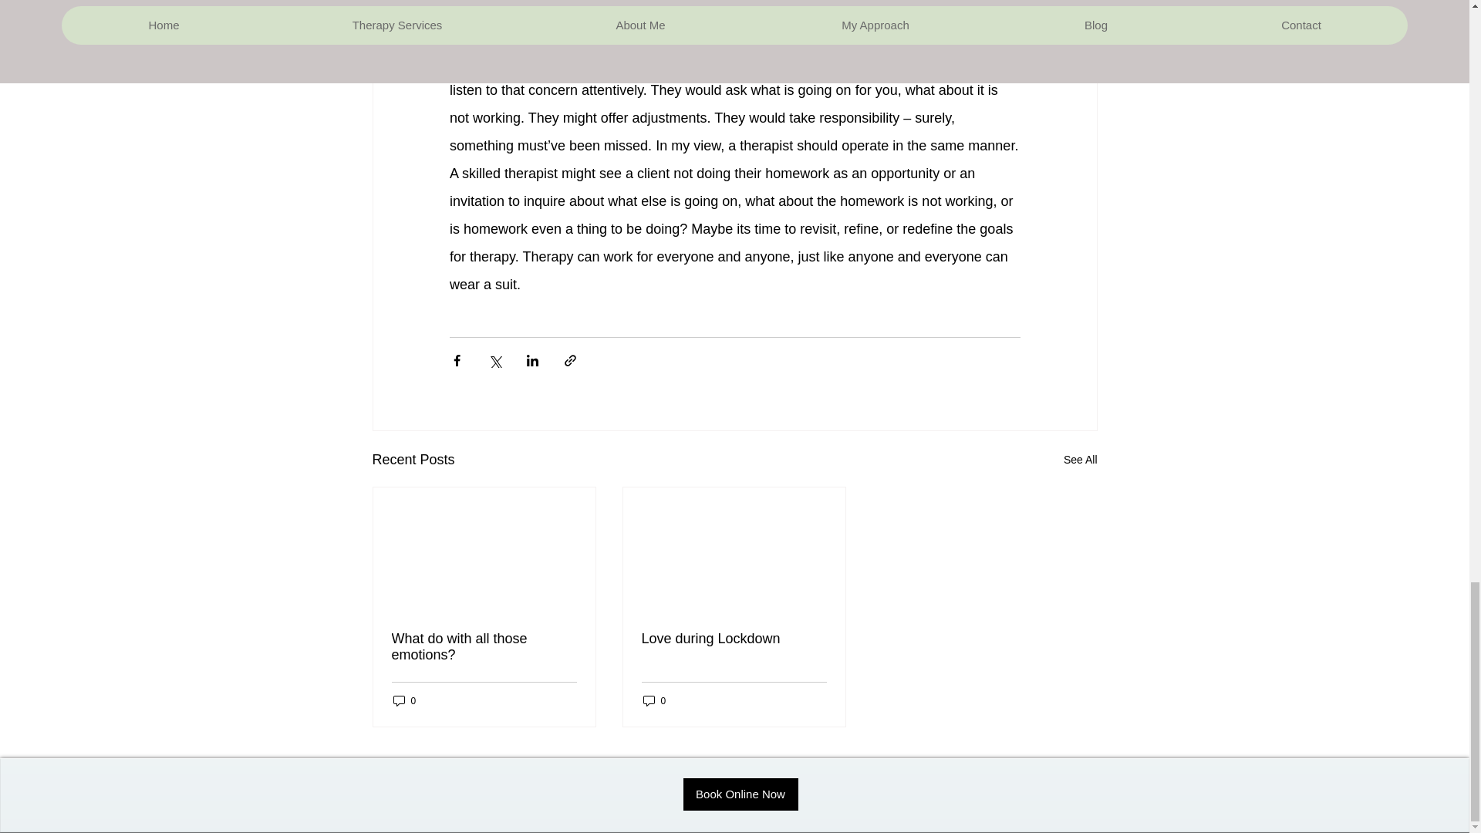 This screenshot has width=1481, height=833. What do you see at coordinates (1080, 460) in the screenshot?
I see `See All` at bounding box center [1080, 460].